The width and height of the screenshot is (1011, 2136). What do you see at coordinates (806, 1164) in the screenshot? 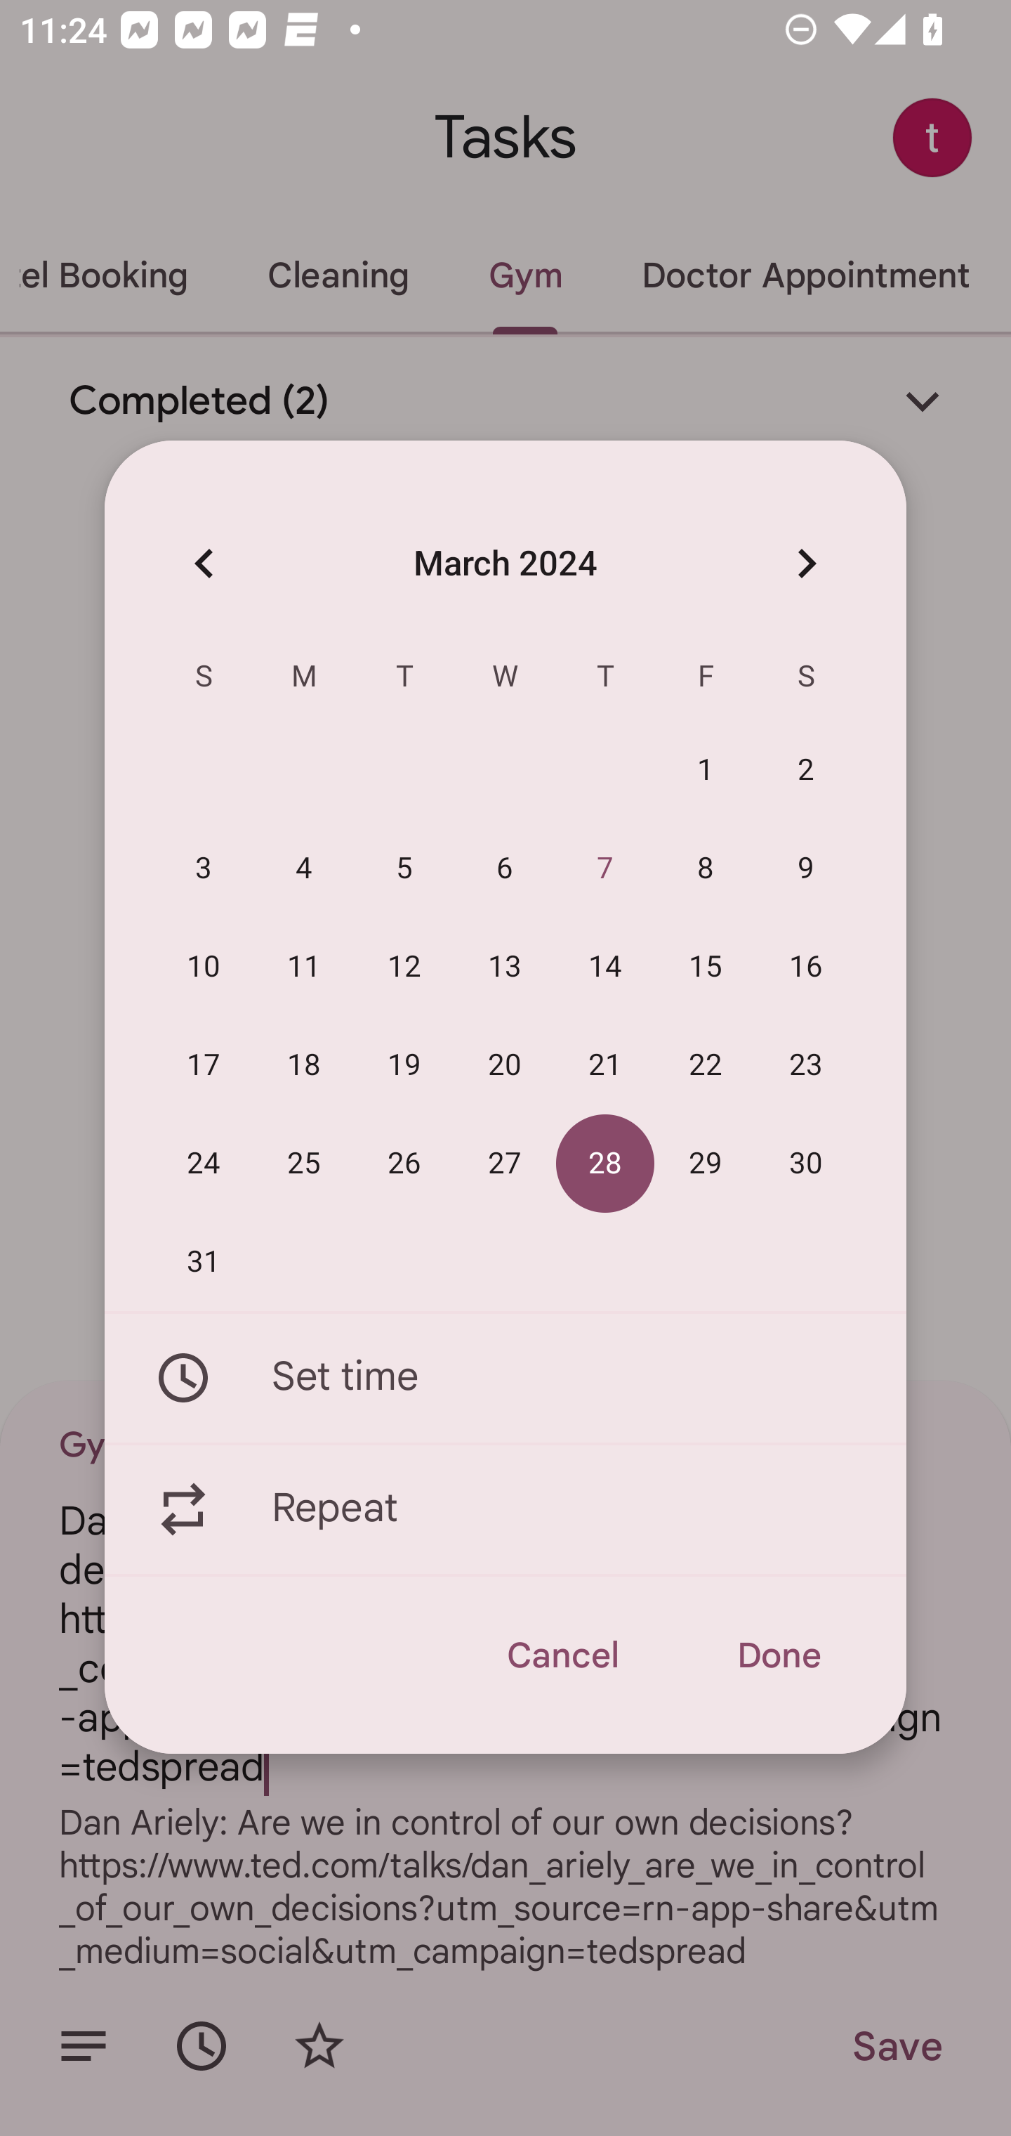
I see `30 30 March 2024` at bounding box center [806, 1164].